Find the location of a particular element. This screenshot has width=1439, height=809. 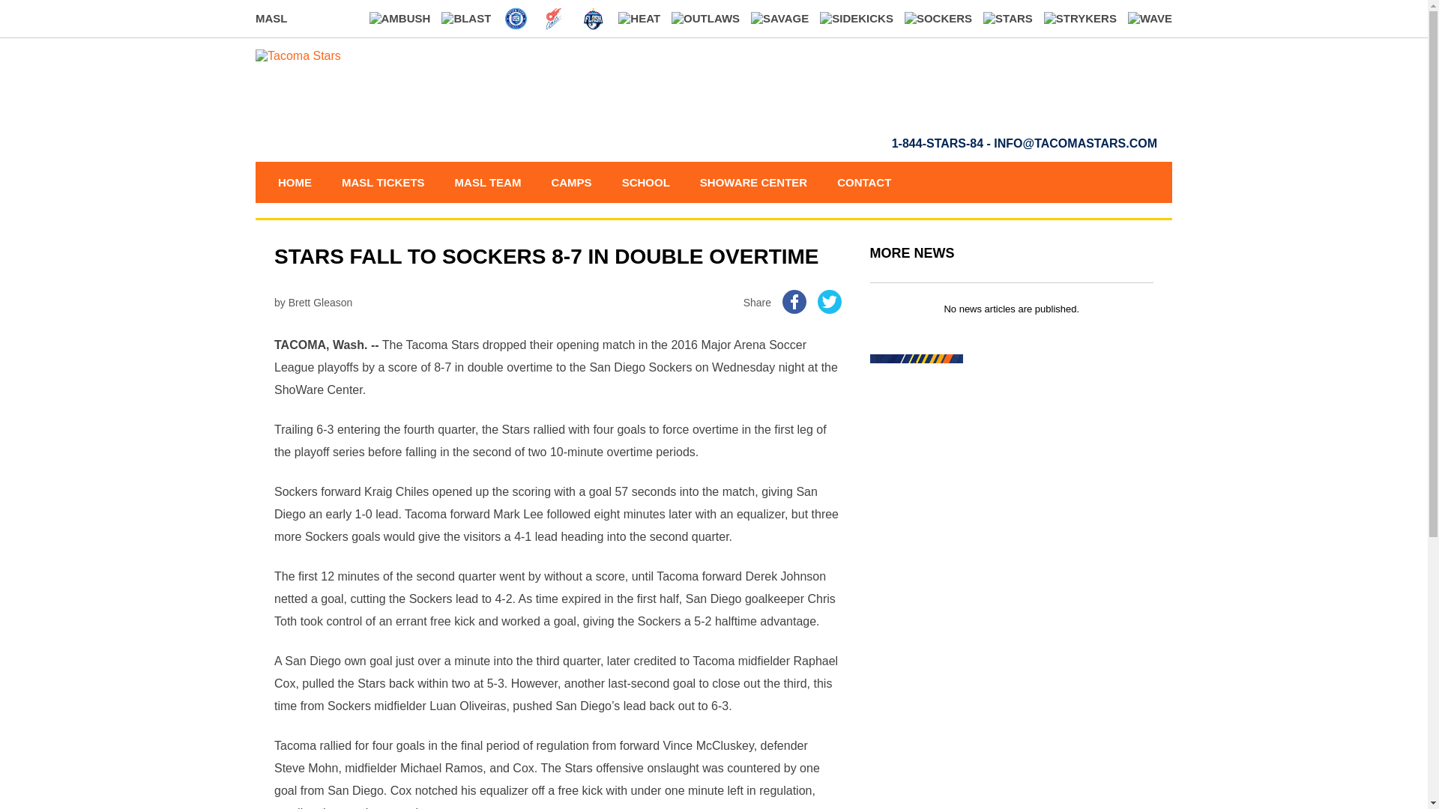

CAMPS is located at coordinates (571, 183).